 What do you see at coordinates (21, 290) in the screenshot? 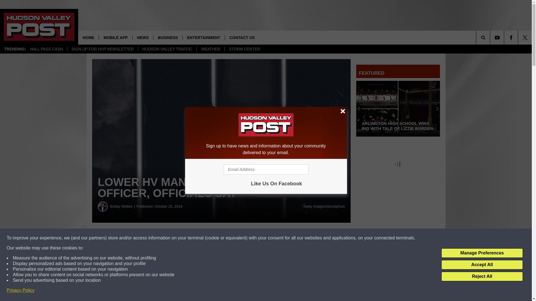
I see `Privacy Policy` at bounding box center [21, 290].